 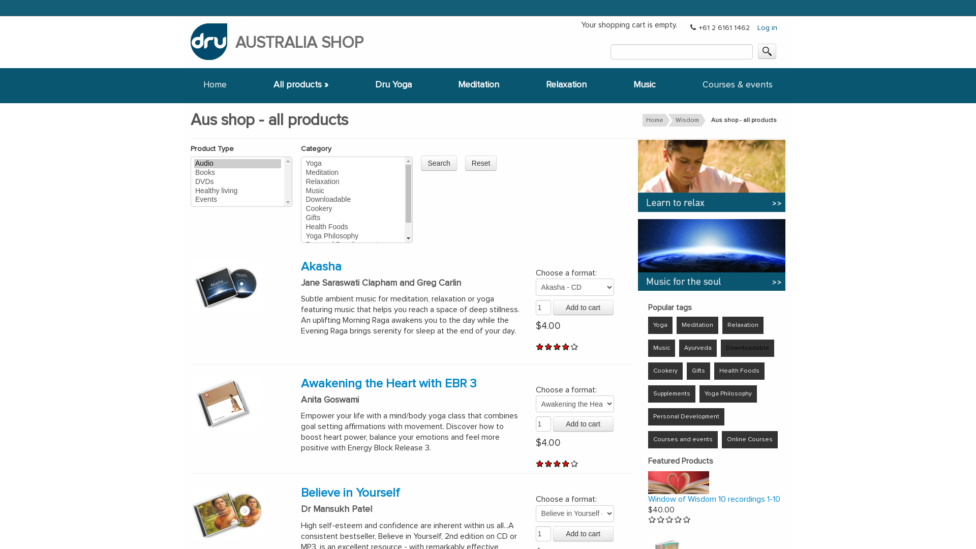 What do you see at coordinates (479, 83) in the screenshot?
I see `Meditation` at bounding box center [479, 83].